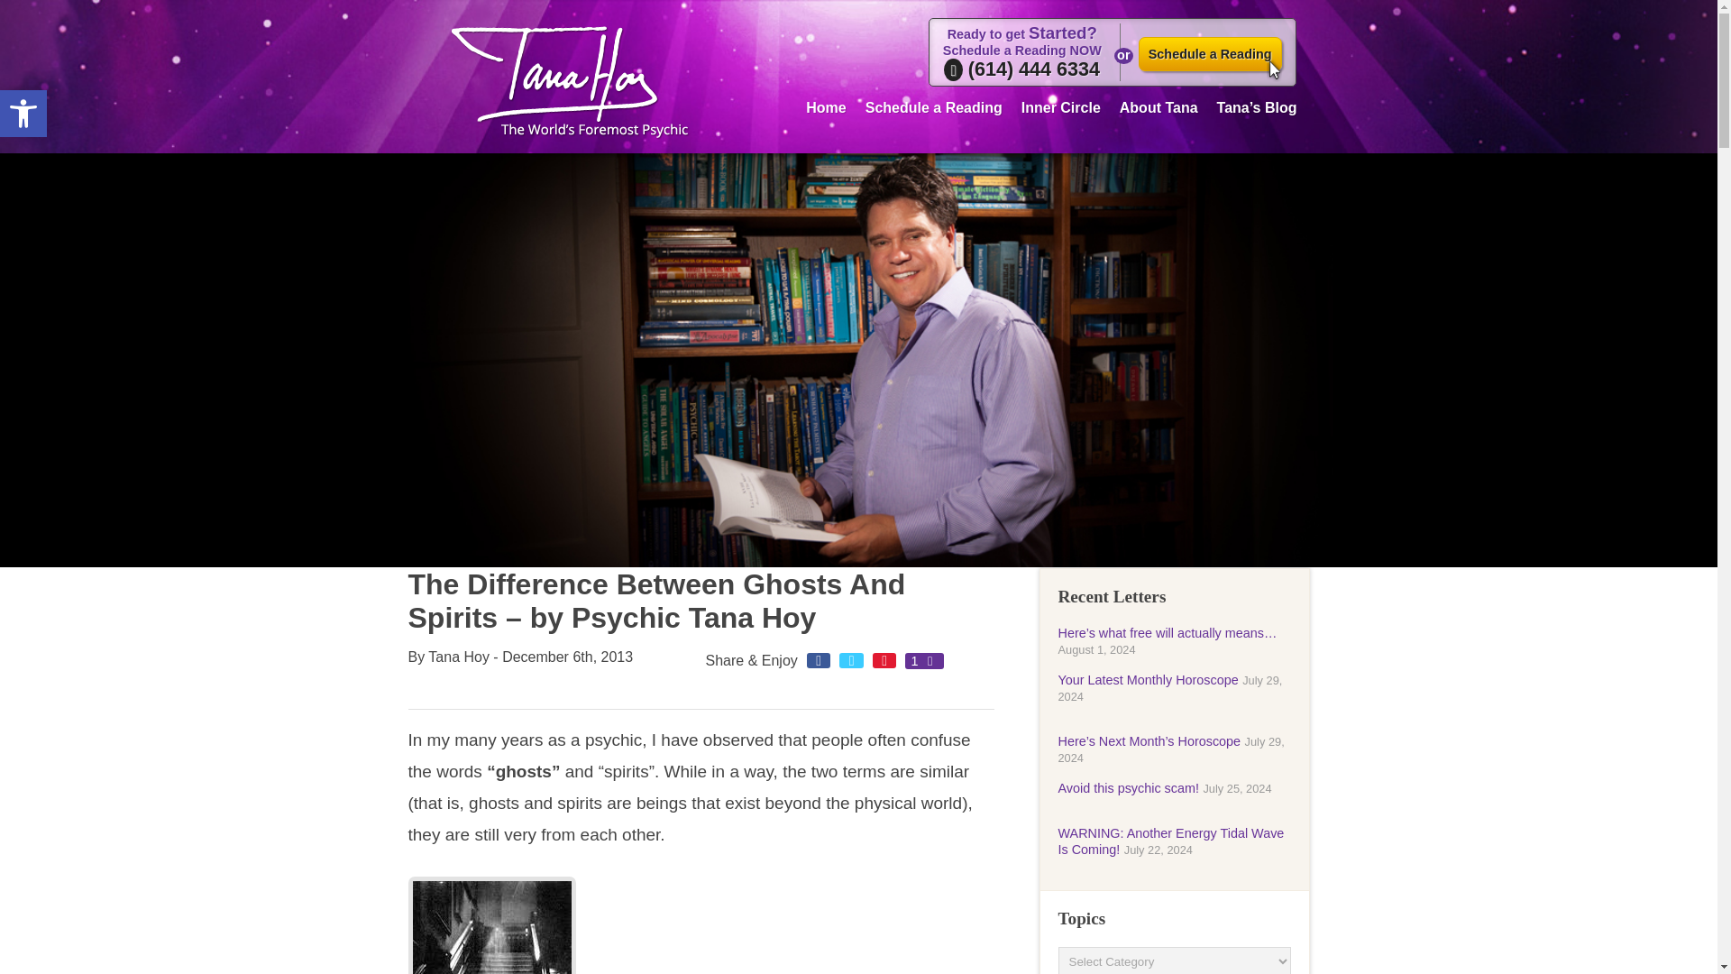 The image size is (1731, 974). Describe the element at coordinates (826, 105) in the screenshot. I see `Accessibility Tools` at that location.